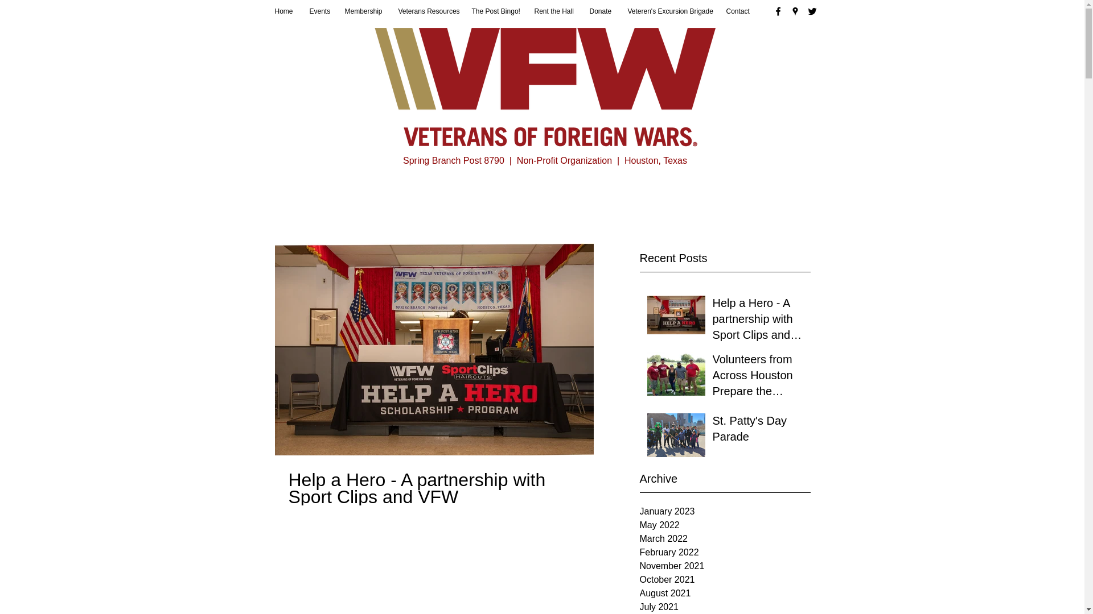  Describe the element at coordinates (725, 594) in the screenshot. I see `August 2021` at that location.